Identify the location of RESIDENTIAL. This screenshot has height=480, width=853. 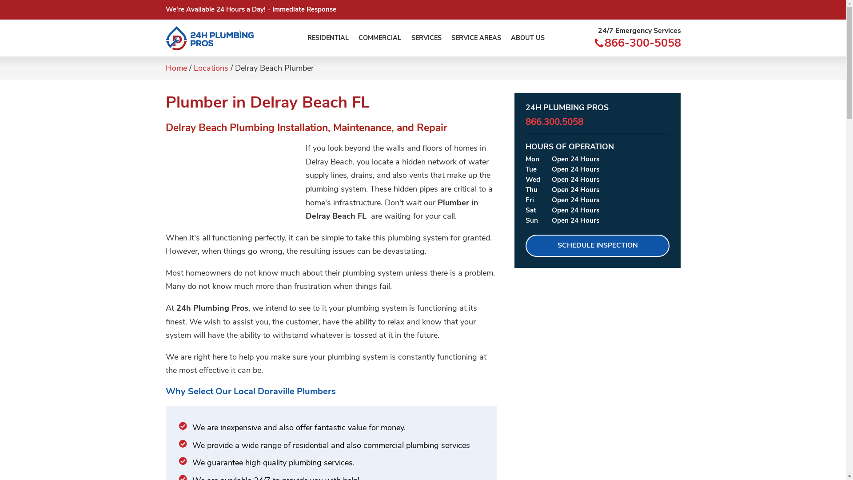
(328, 38).